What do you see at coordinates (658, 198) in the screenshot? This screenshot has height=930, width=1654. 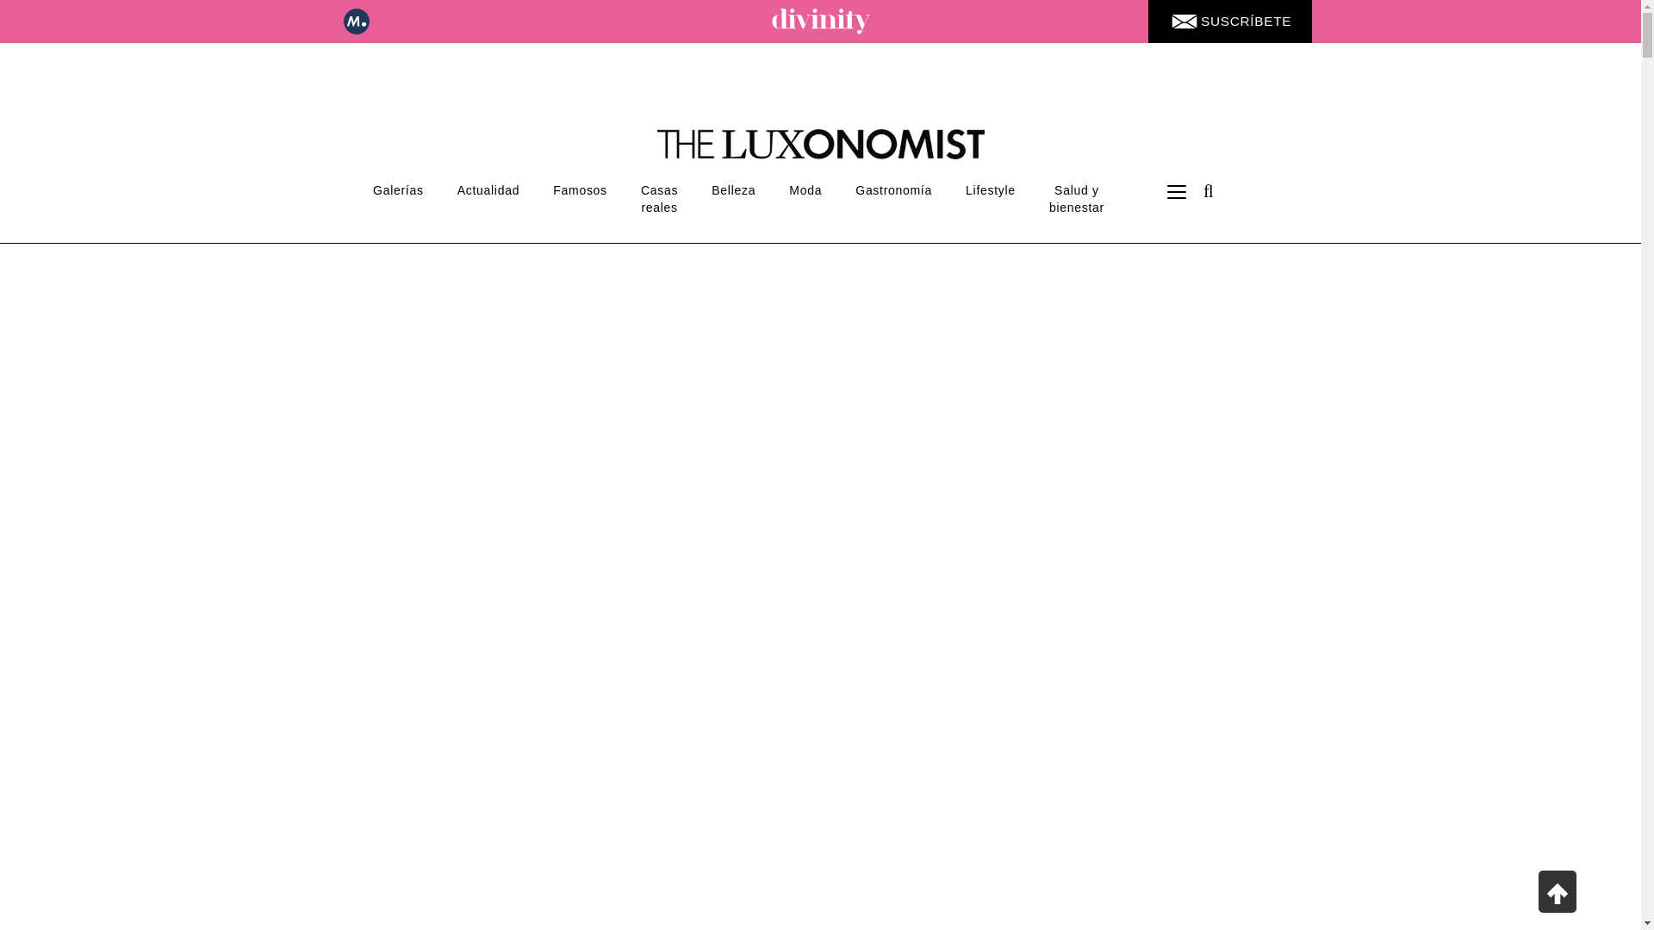 I see `CASAS REALES` at bounding box center [658, 198].